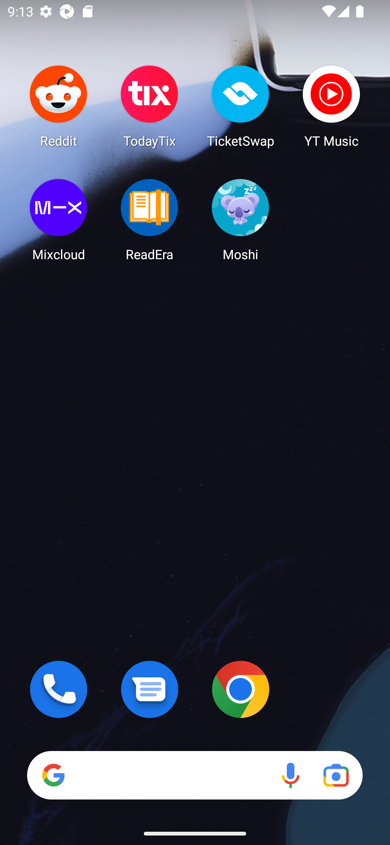 Image resolution: width=390 pixels, height=845 pixels. What do you see at coordinates (290, 775) in the screenshot?
I see `Voice search` at bounding box center [290, 775].